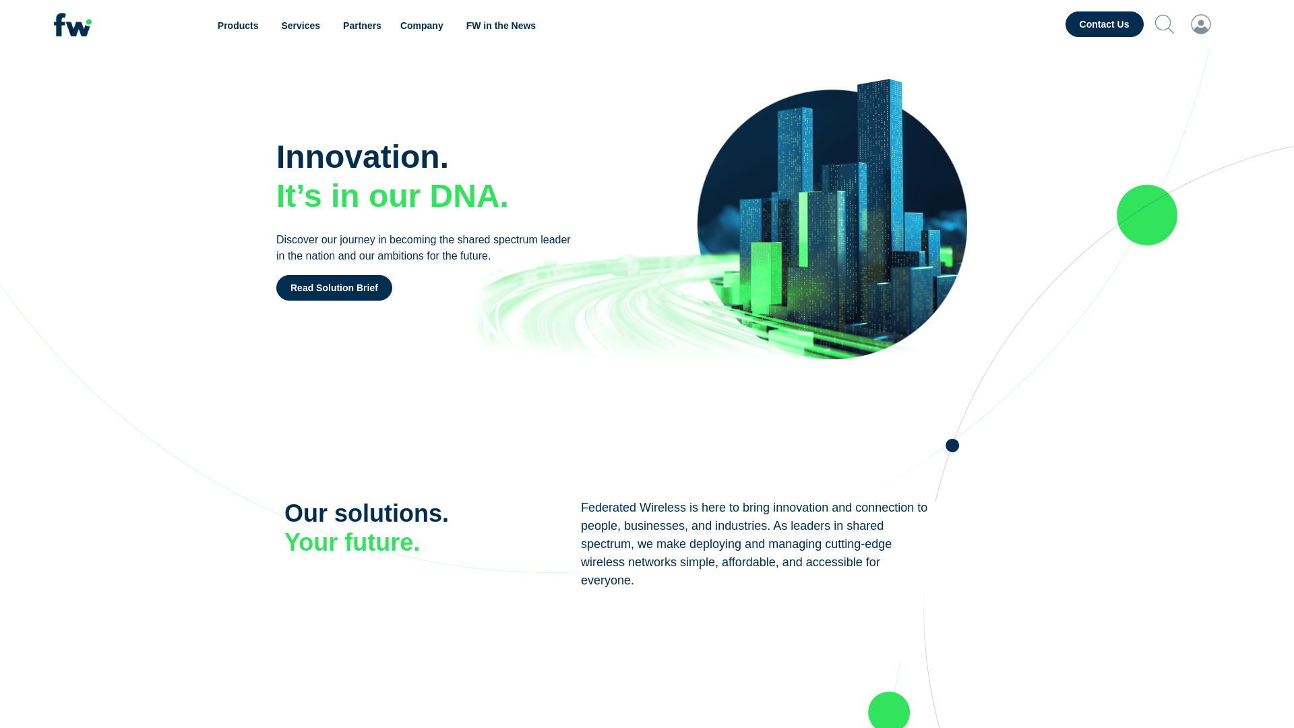  I want to click on Company, so click(423, 26).